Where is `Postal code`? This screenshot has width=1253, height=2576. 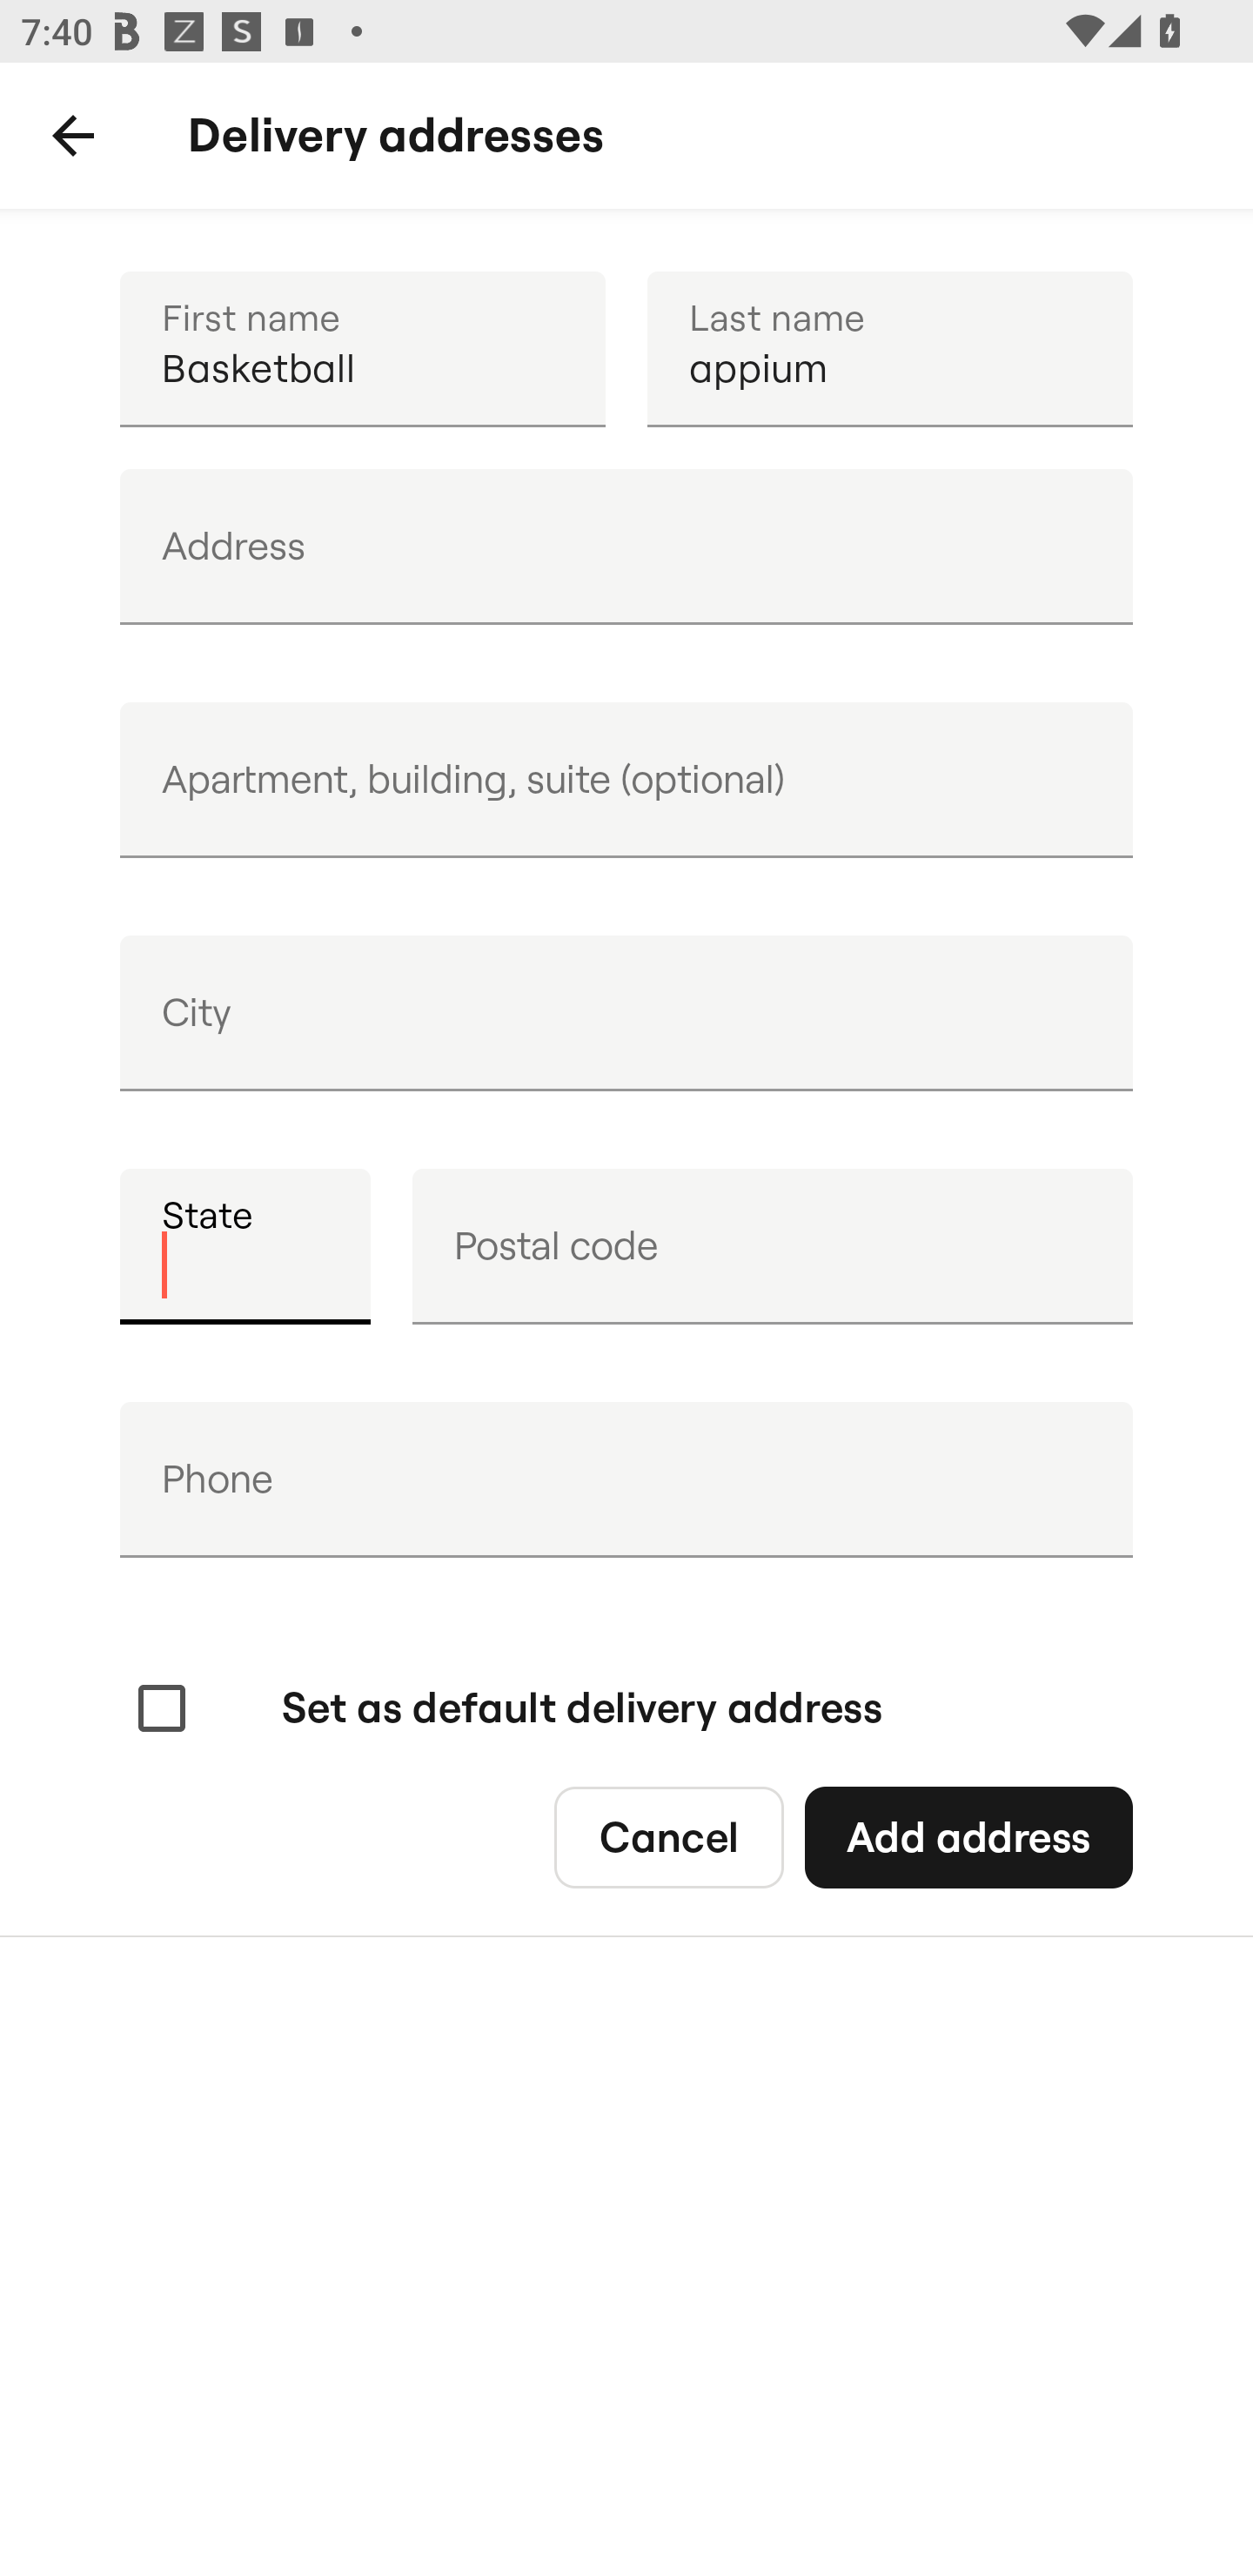
Postal code is located at coordinates (772, 1246).